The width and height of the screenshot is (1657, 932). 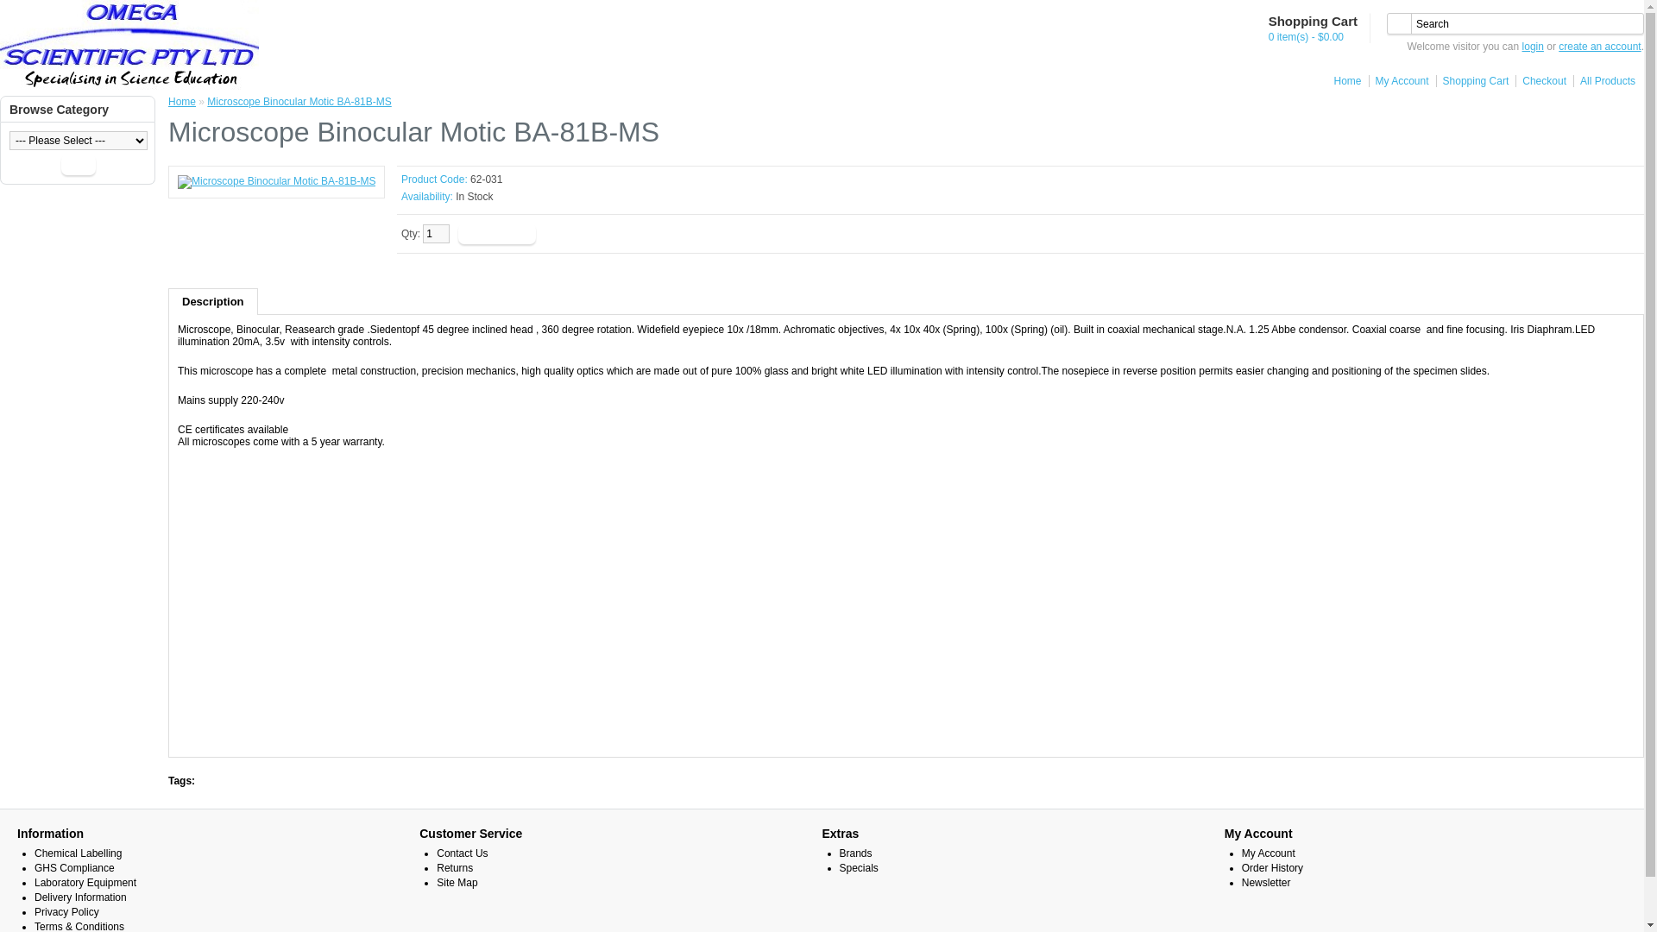 I want to click on Search, so click(x=1515, y=24).